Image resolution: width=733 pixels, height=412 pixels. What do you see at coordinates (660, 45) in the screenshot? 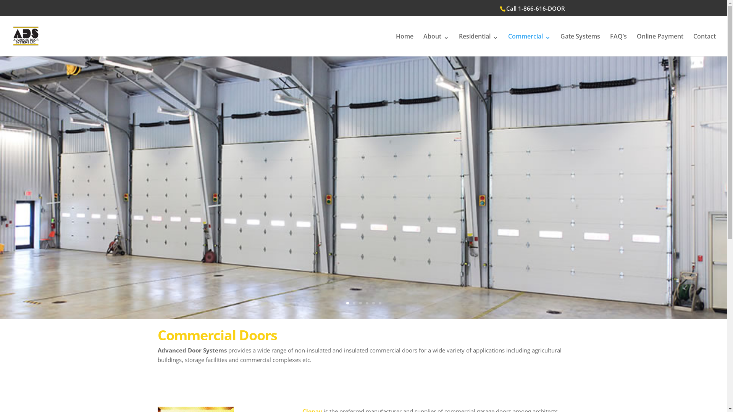
I see `Online Payment` at bounding box center [660, 45].